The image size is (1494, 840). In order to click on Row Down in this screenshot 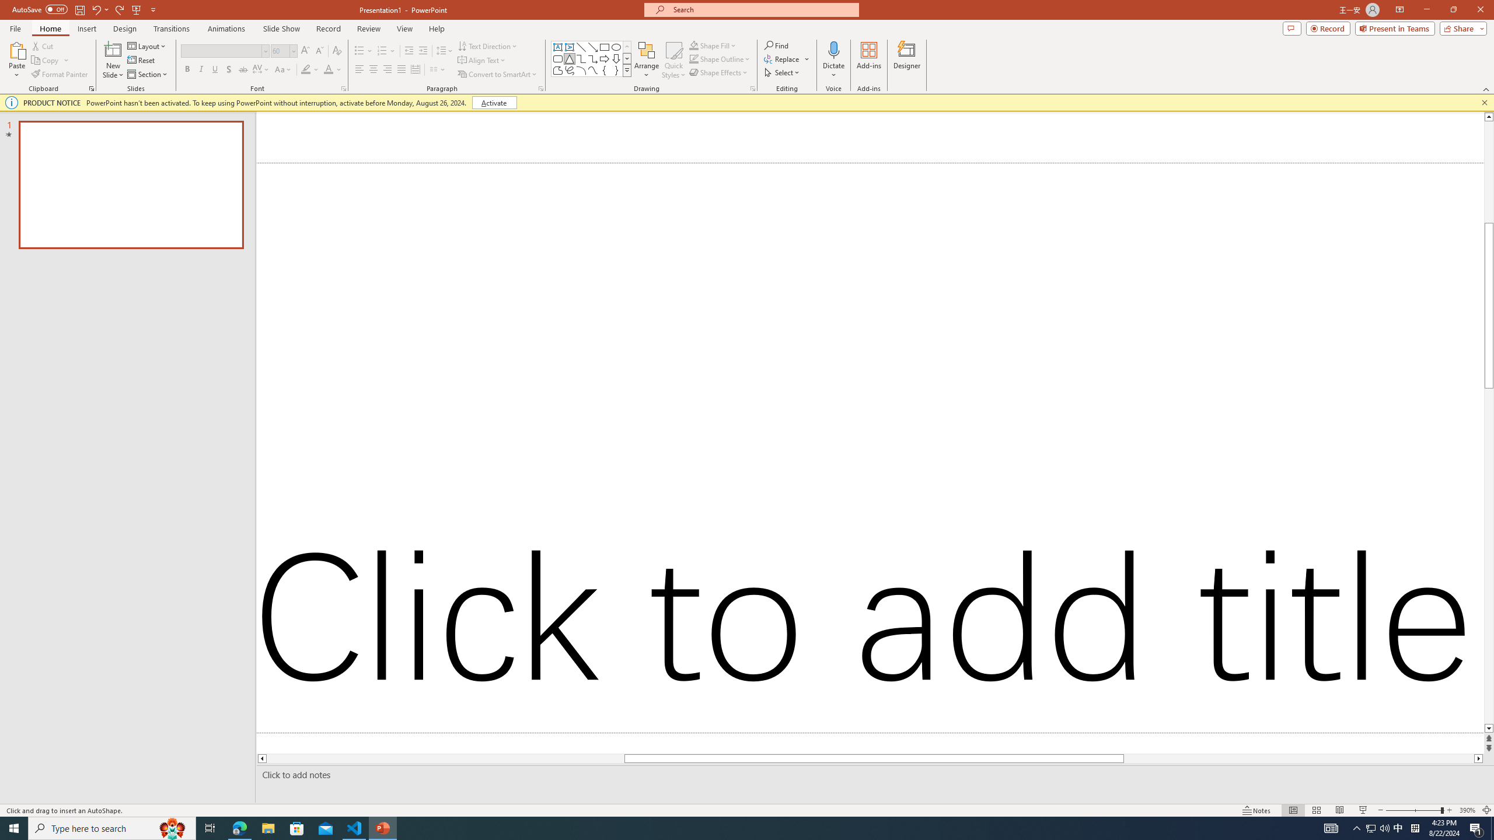, I will do `click(627, 58)`.